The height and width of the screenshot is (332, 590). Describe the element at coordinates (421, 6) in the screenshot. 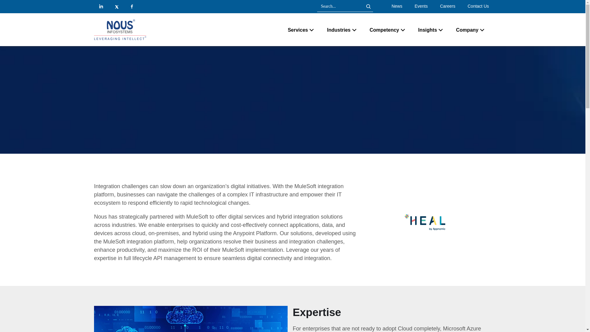

I see `Events` at that location.